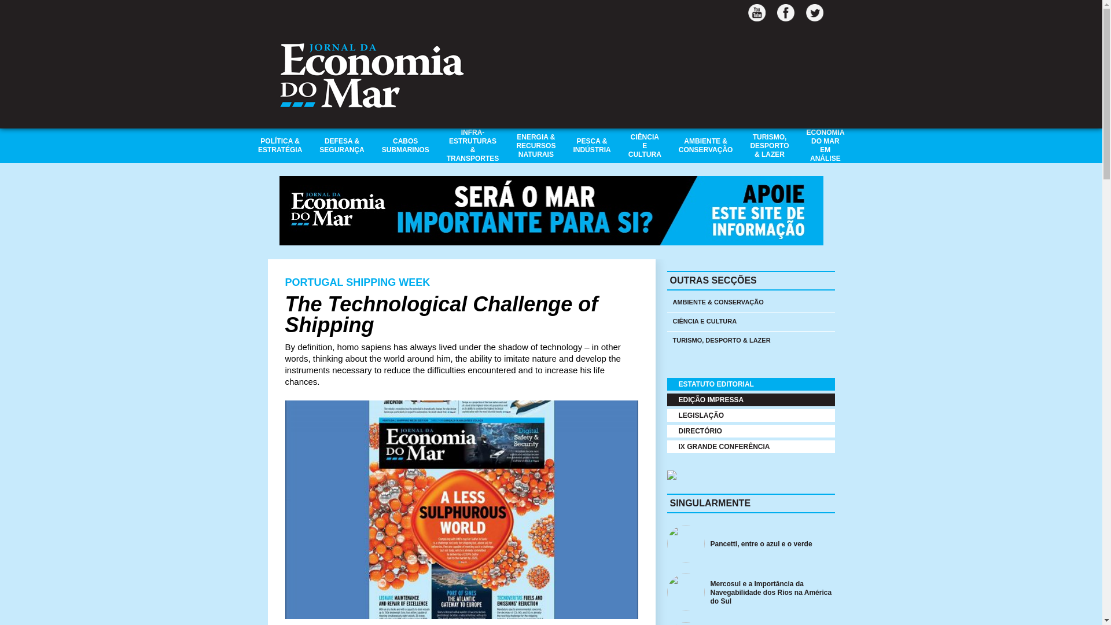 Image resolution: width=1111 pixels, height=625 pixels. I want to click on The Technological Challenge of Shipping, so click(441, 315).